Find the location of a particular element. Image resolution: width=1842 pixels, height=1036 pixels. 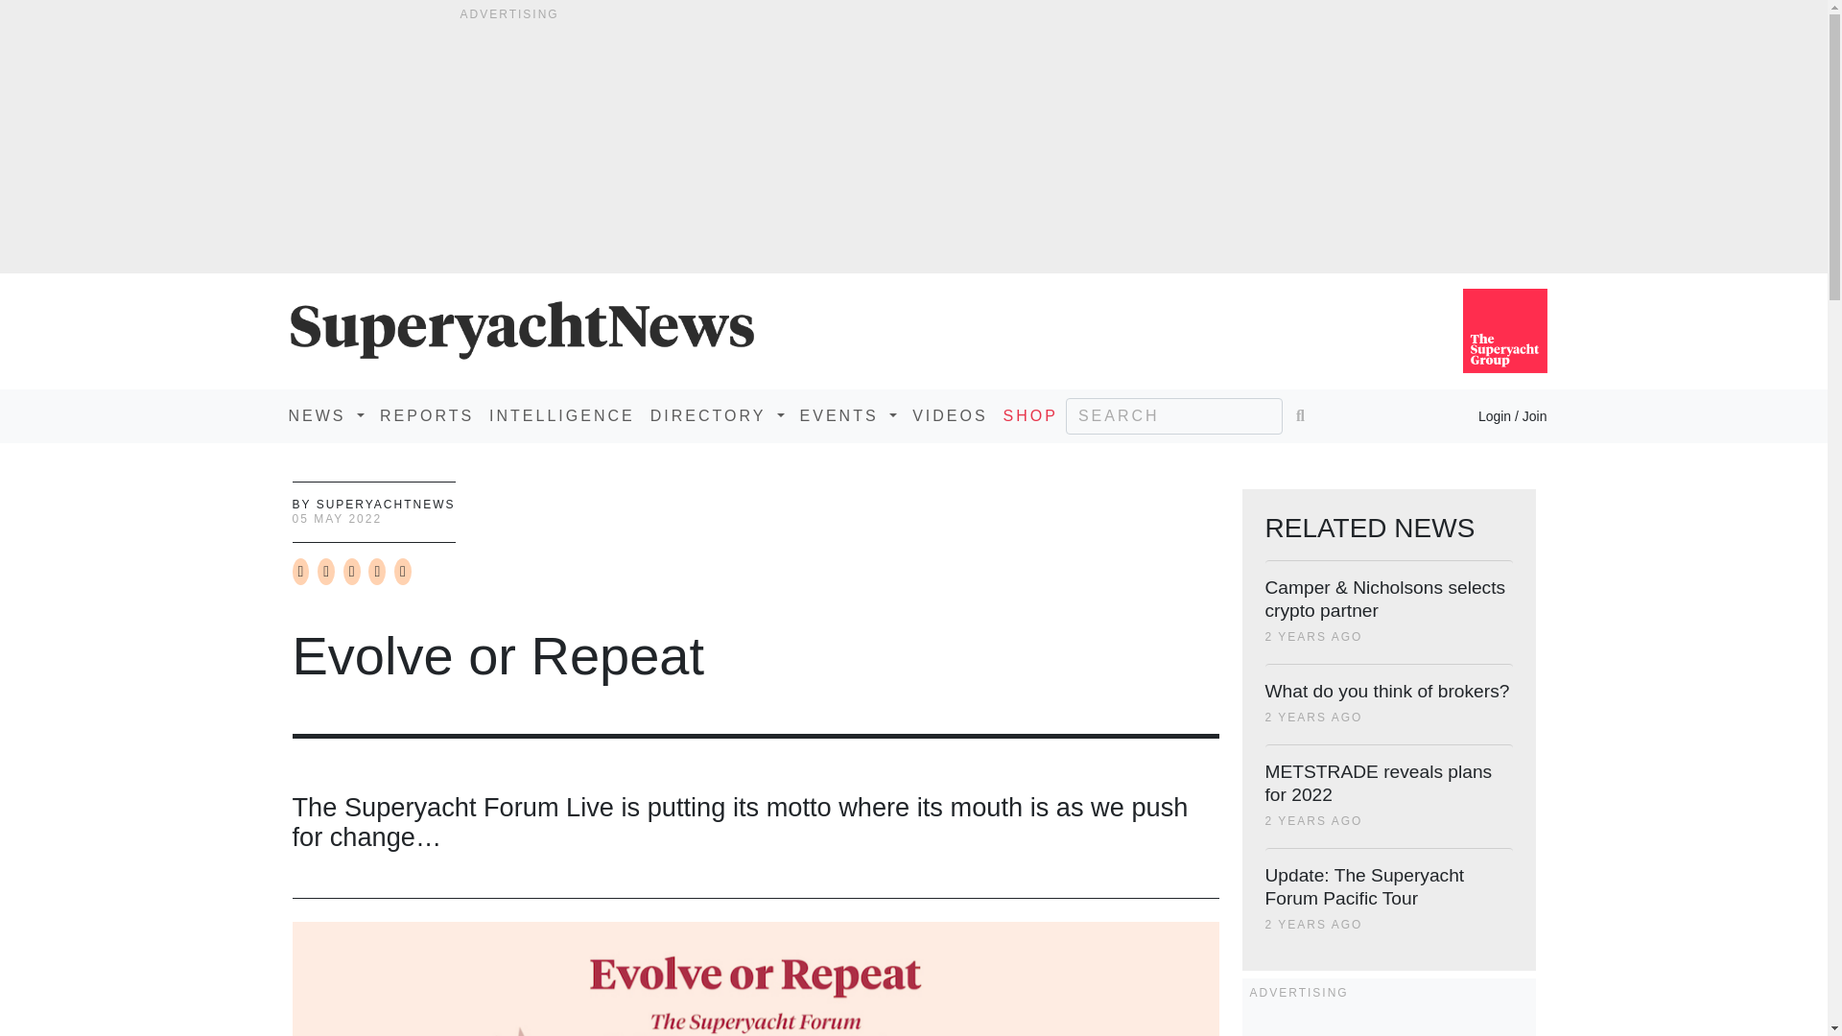

INTELLIGENCE is located at coordinates (562, 415).